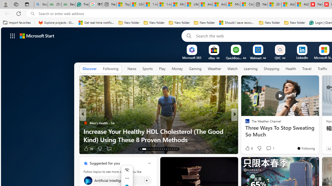 Image resolution: width=332 pixels, height=186 pixels. I want to click on 68 Like, so click(248, 148).